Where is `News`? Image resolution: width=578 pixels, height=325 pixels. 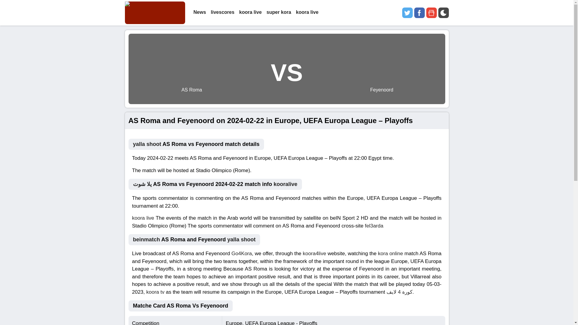 News is located at coordinates (199, 13).